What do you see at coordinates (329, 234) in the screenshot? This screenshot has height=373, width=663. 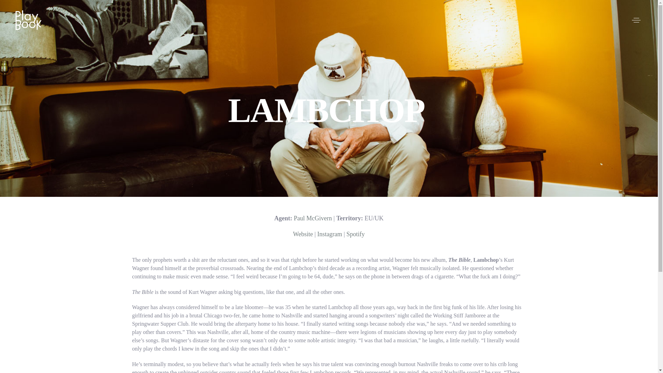 I see `Instagram` at bounding box center [329, 234].